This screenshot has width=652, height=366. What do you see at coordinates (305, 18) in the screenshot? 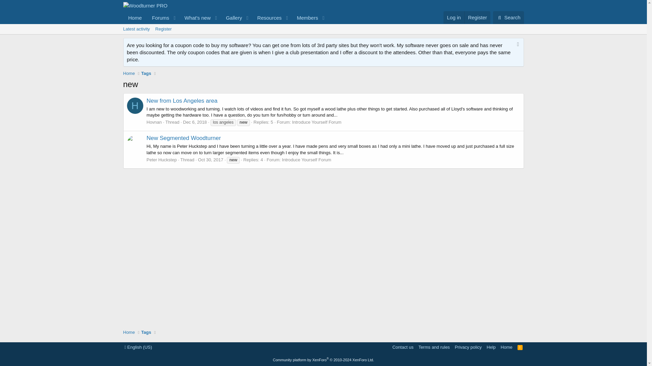
I see `Members` at bounding box center [305, 18].